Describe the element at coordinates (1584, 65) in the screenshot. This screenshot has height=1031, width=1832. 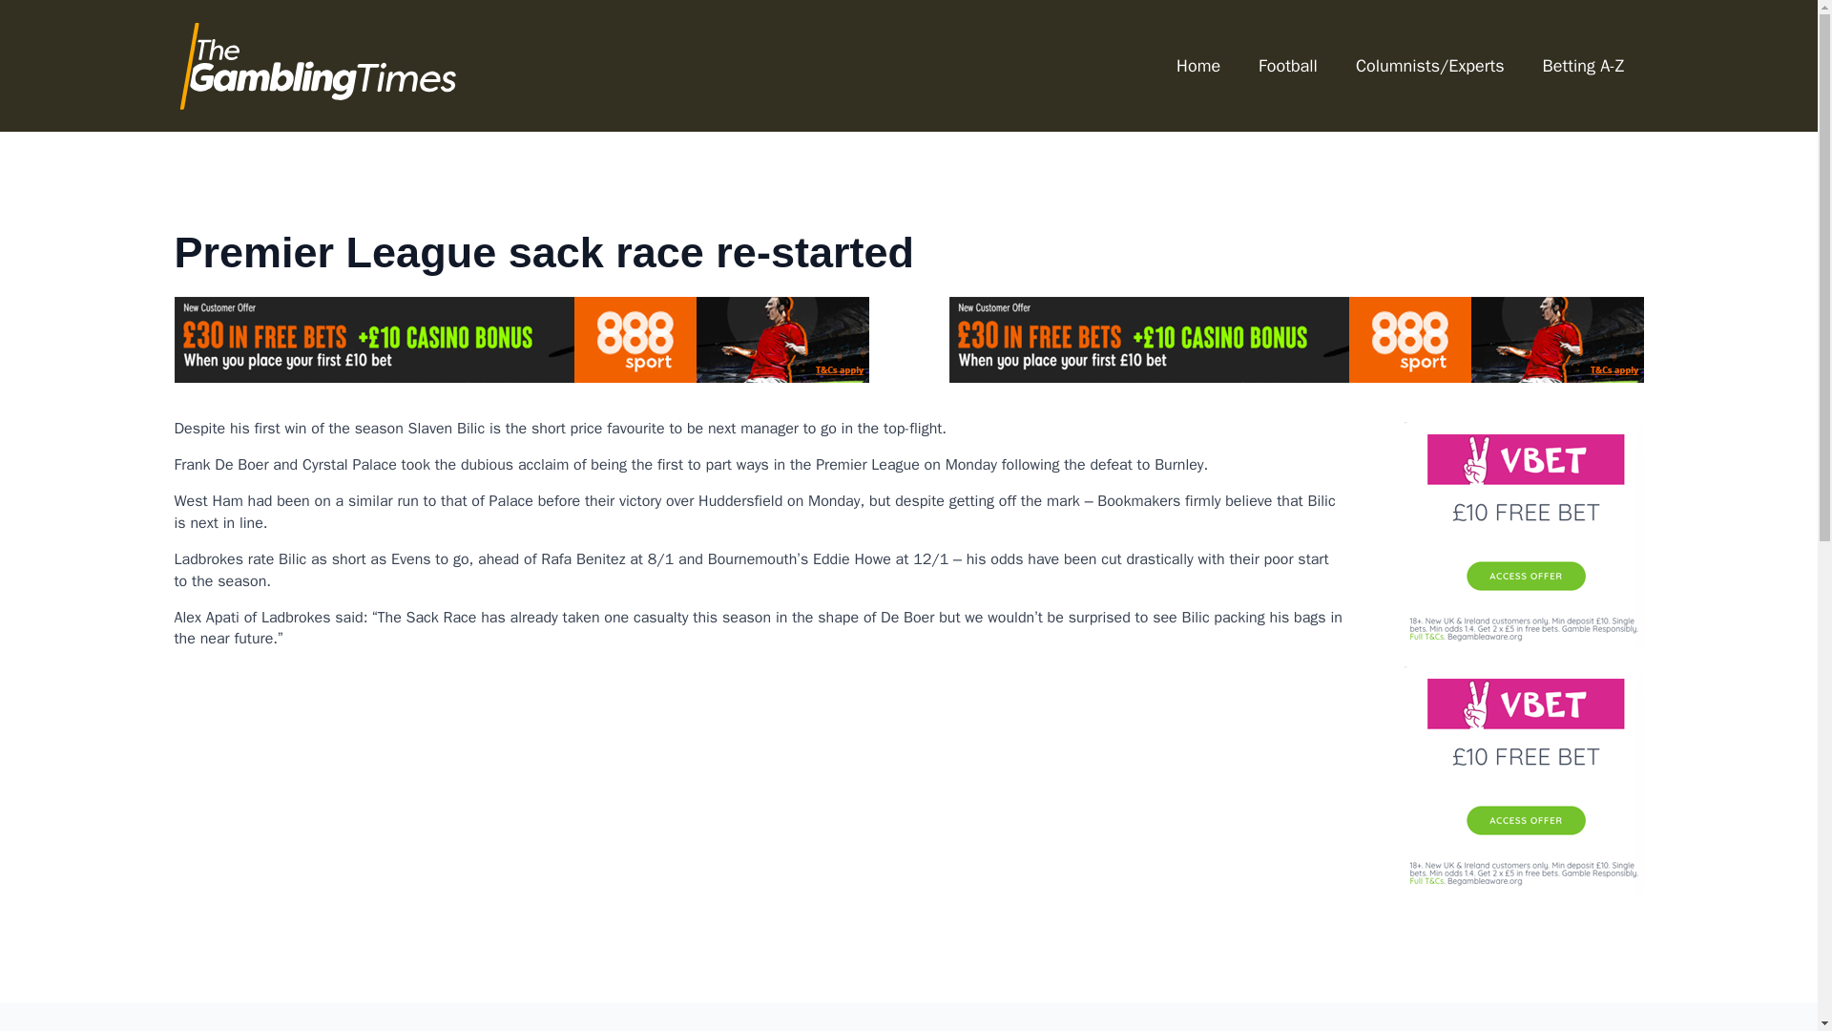
I see `Betting A-Z` at that location.